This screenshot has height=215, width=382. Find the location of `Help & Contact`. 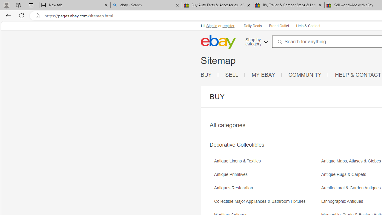

Help & Contact is located at coordinates (308, 26).